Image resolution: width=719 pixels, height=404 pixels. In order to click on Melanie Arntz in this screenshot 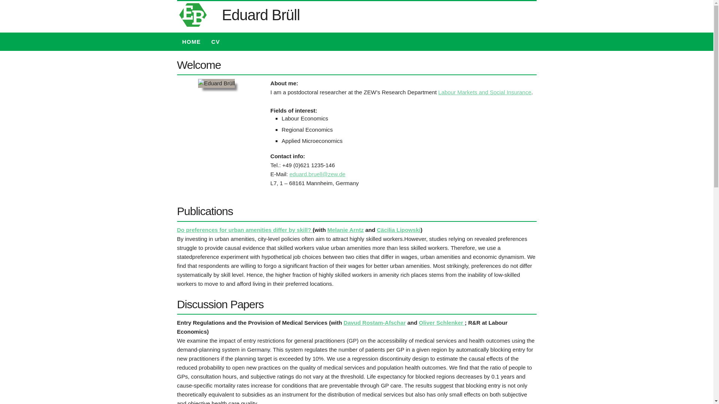, I will do `click(345, 230)`.